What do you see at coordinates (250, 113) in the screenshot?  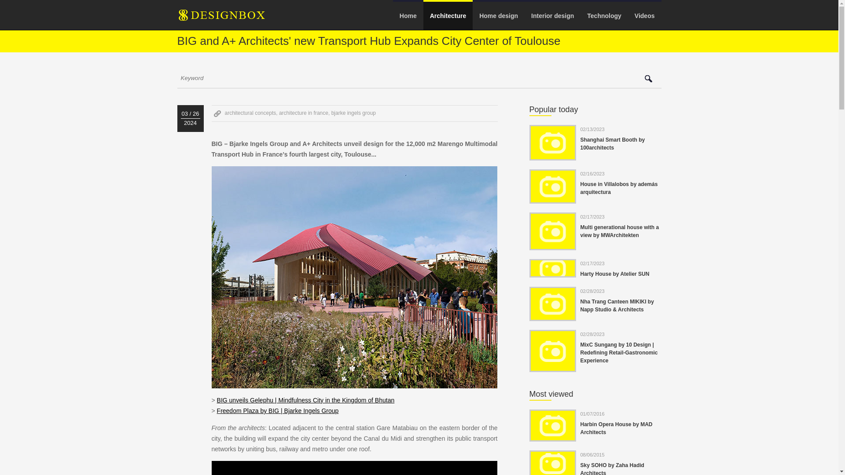 I see `architectural concepts` at bounding box center [250, 113].